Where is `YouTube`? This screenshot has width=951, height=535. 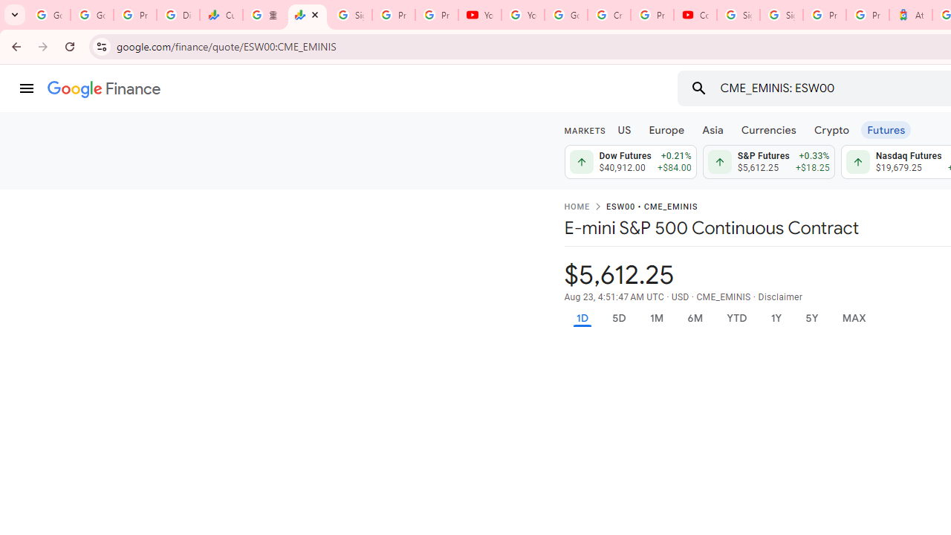
YouTube is located at coordinates (480, 15).